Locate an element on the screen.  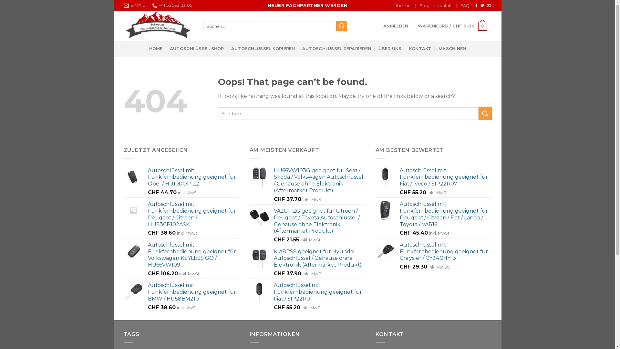
Blog is located at coordinates (424, 6).